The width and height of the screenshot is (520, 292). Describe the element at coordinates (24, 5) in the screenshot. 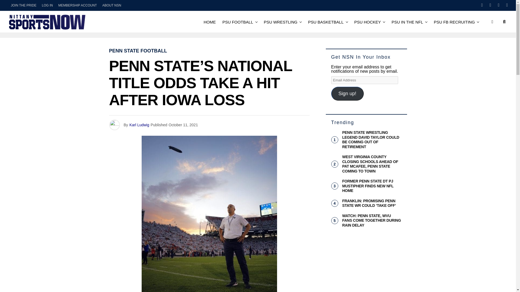

I see `JOIN THE PRIDE` at that location.